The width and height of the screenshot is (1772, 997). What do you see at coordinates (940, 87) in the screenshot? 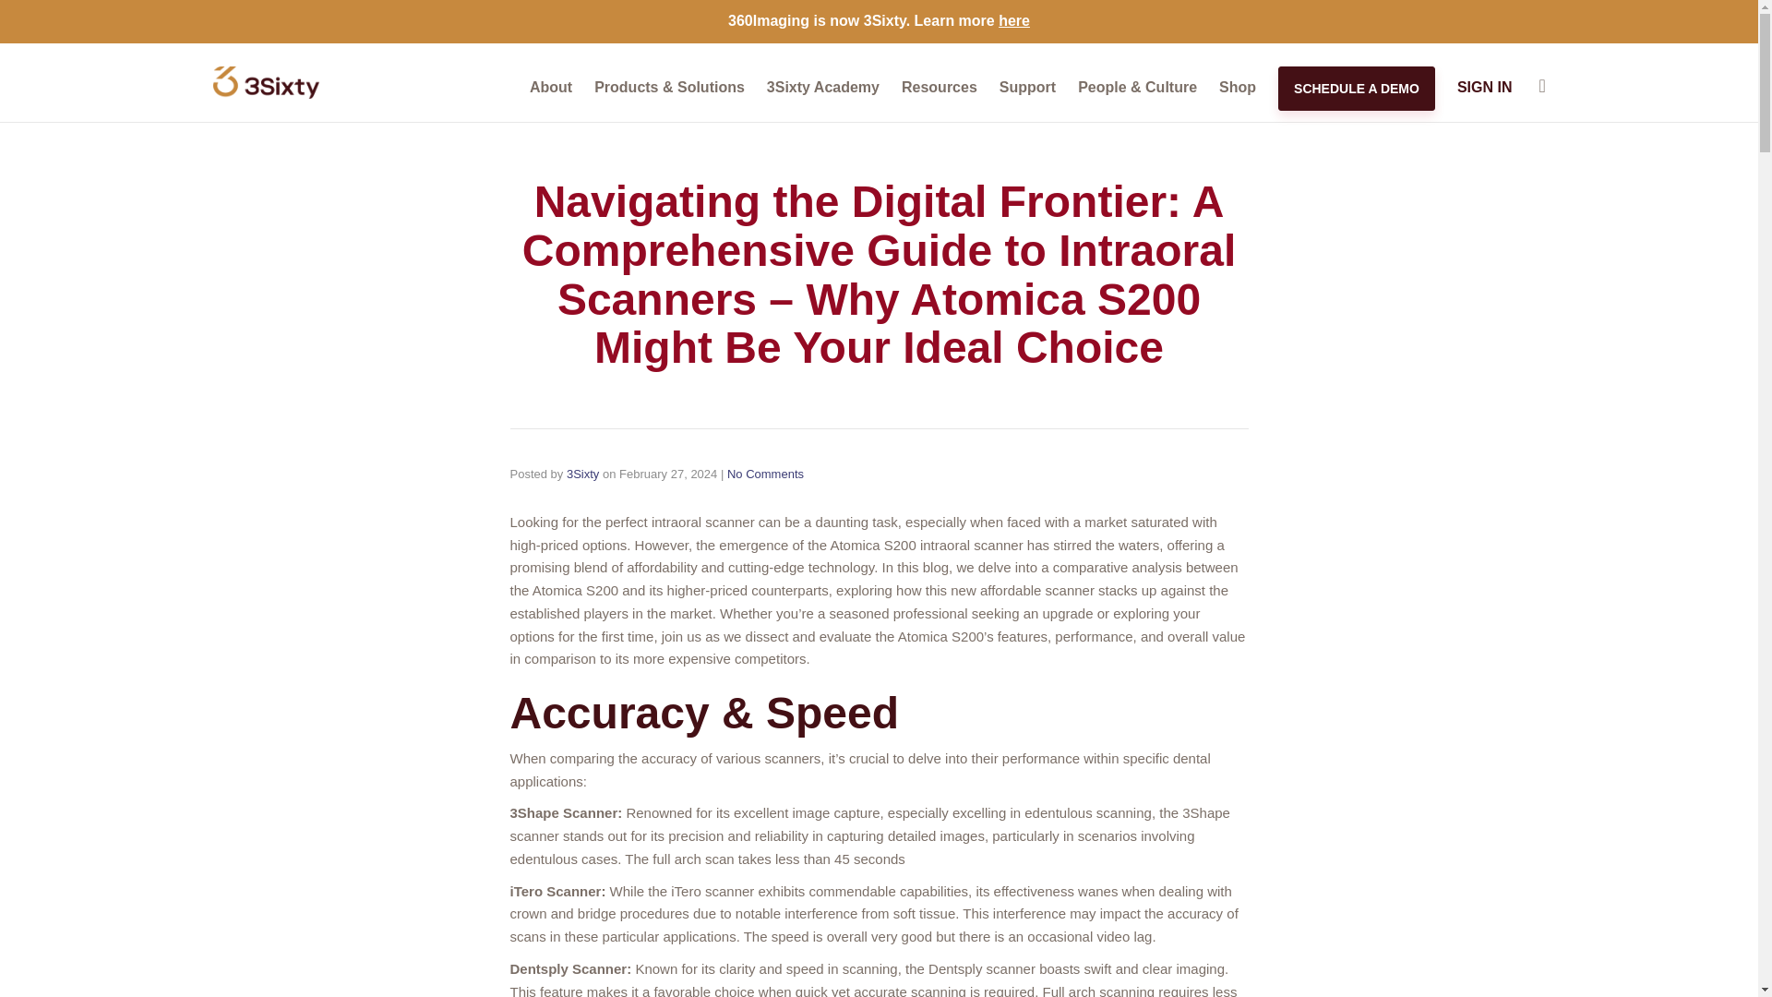
I see `Resources` at bounding box center [940, 87].